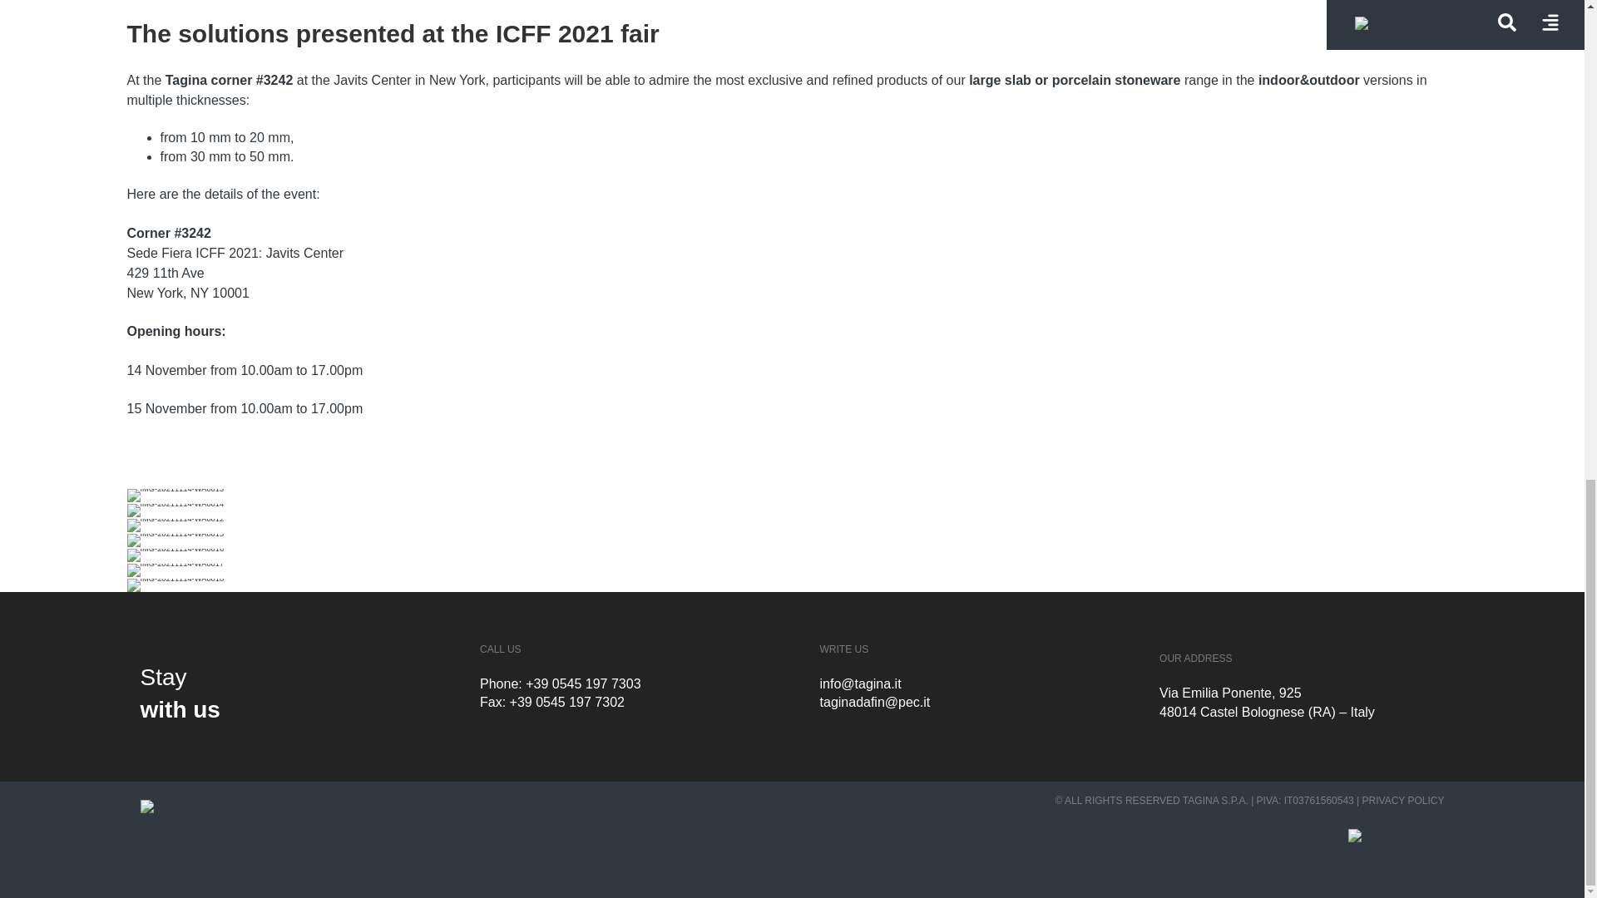  Describe the element at coordinates (178, 807) in the screenshot. I see `favicon-3-300x300` at that location.